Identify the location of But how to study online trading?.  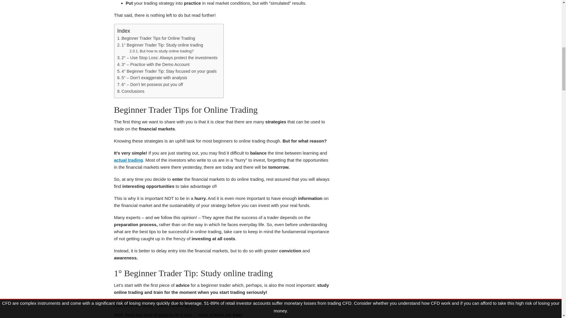
(162, 51).